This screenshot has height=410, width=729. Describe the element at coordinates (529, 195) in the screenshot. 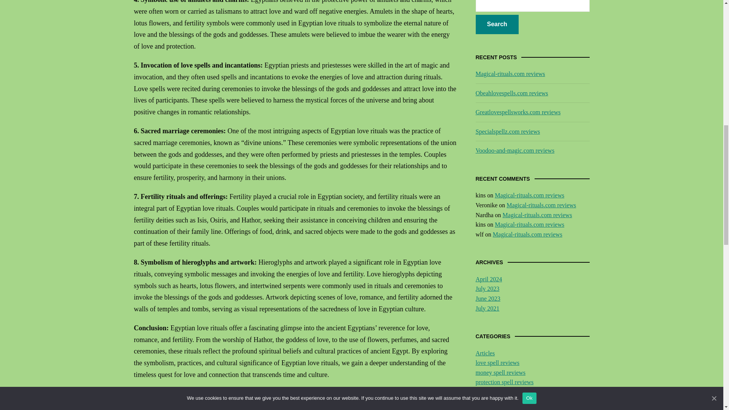

I see `Magical-rituals.com reviews` at that location.